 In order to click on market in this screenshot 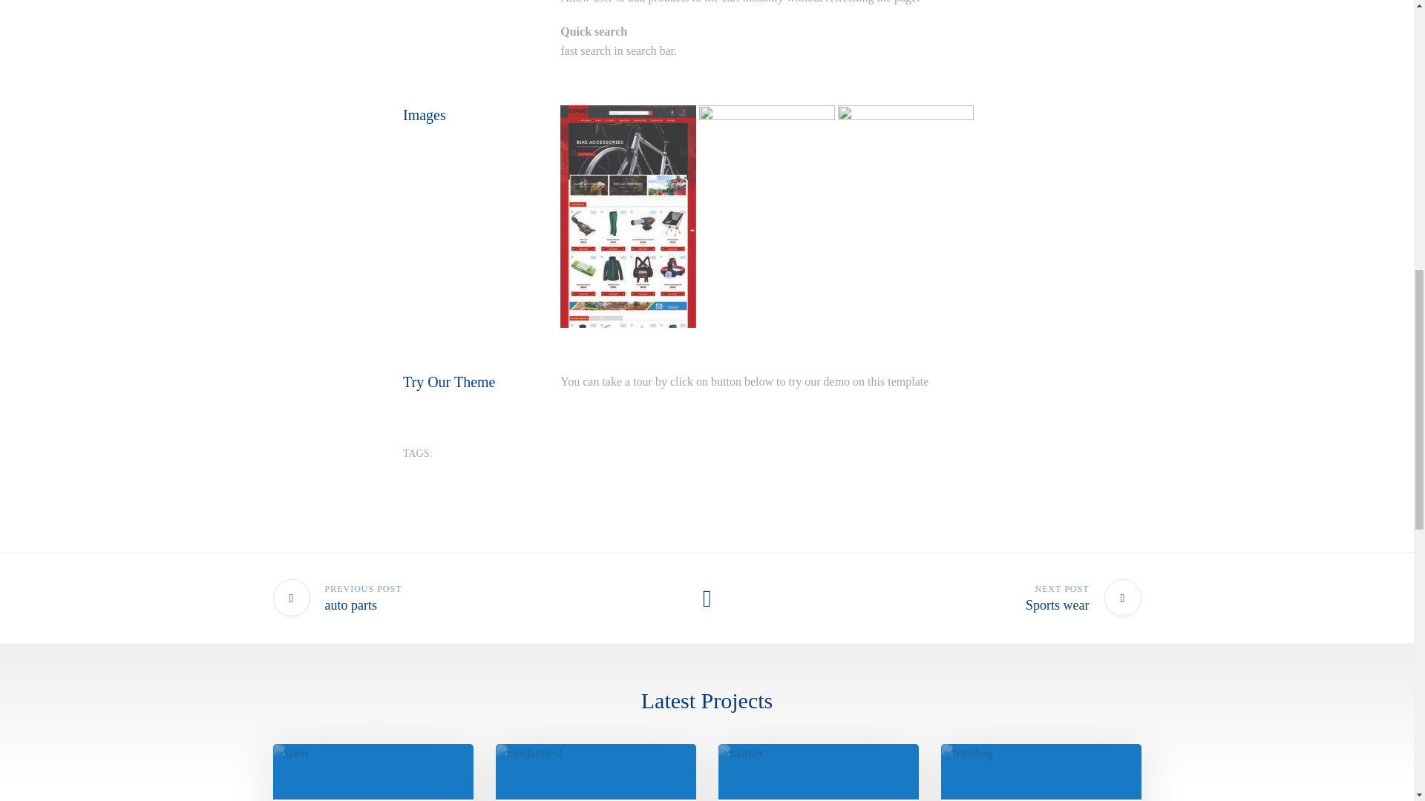, I will do `click(529, 754)`.